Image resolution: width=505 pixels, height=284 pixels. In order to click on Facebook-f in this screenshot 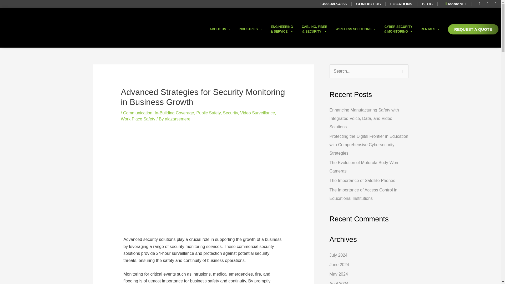, I will do `click(479, 4)`.